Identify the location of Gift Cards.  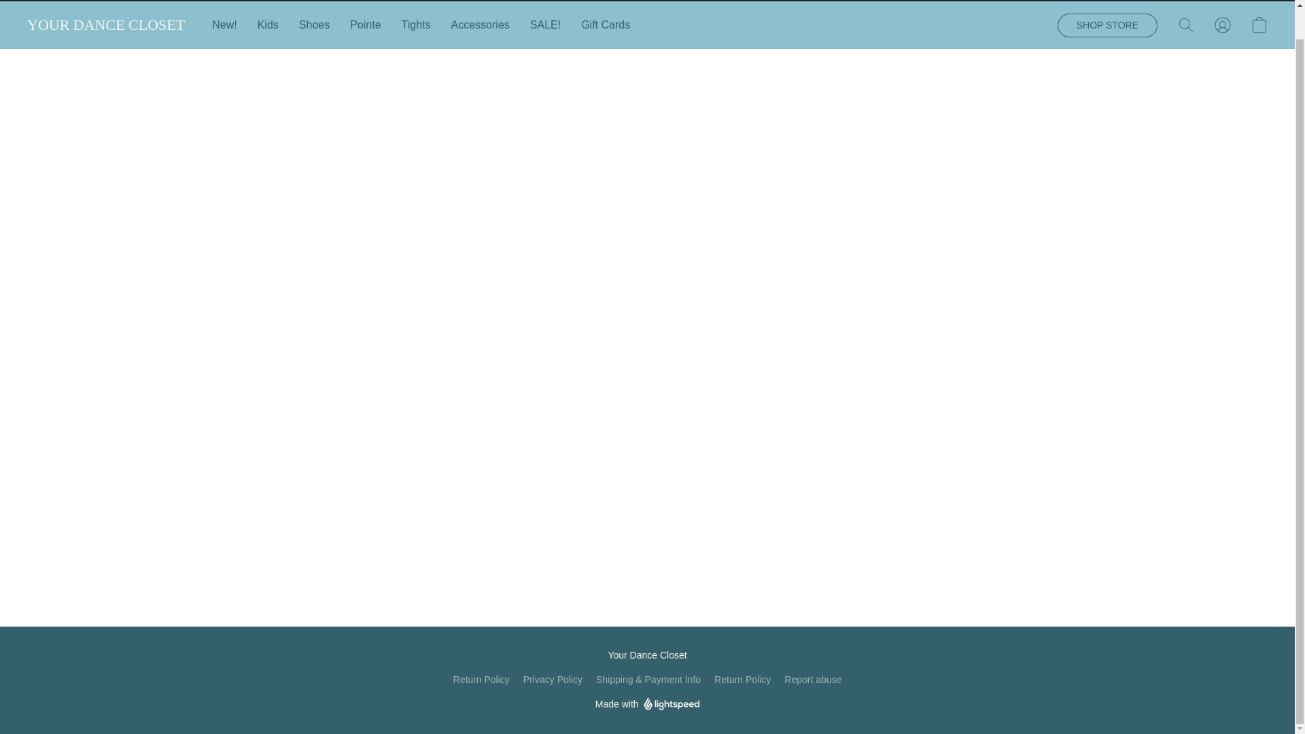
(601, 25).